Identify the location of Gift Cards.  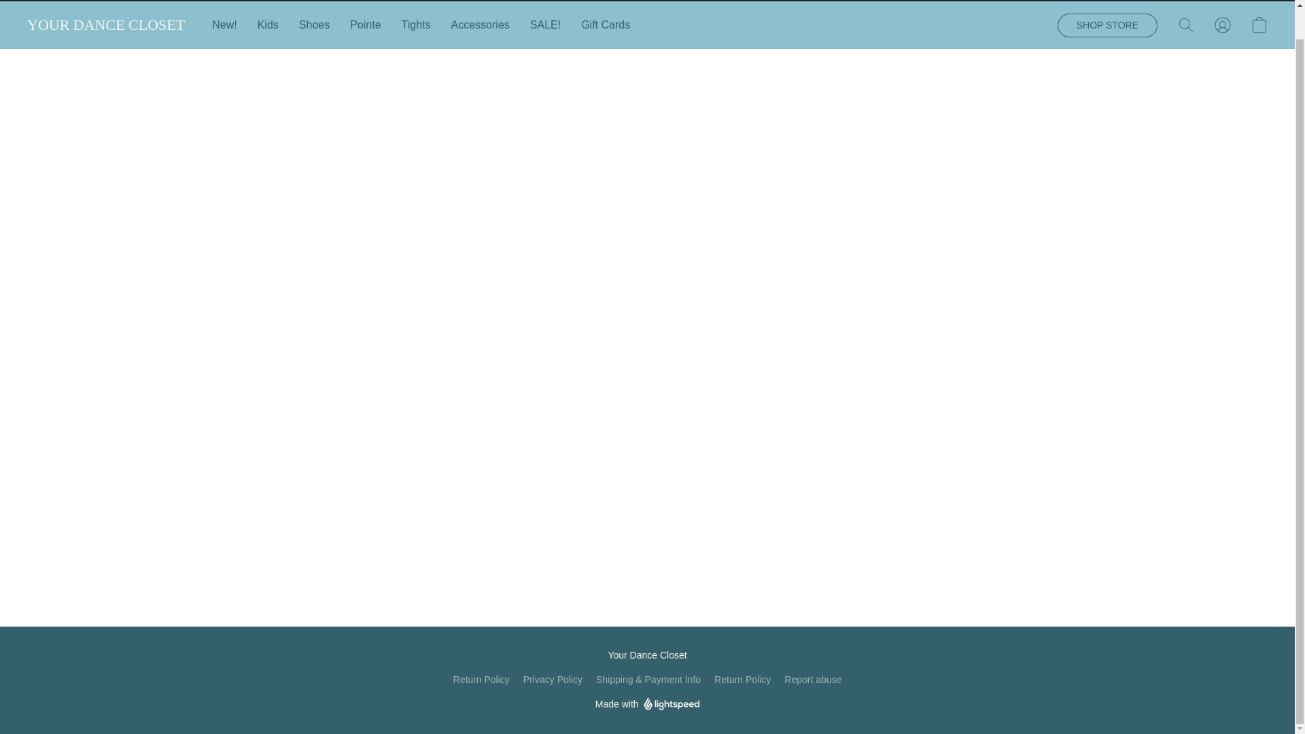
(601, 25).